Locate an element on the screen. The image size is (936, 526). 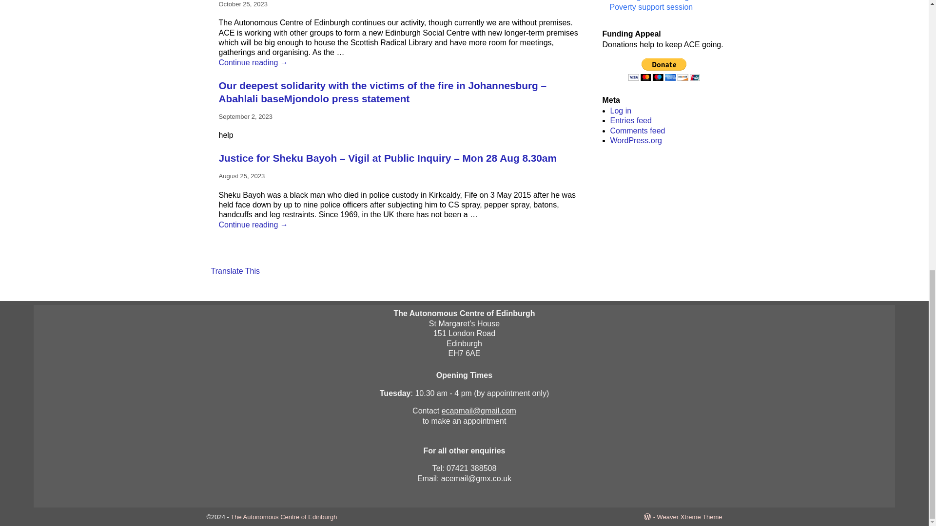
Weaver Xtreme Theme is located at coordinates (689, 517).